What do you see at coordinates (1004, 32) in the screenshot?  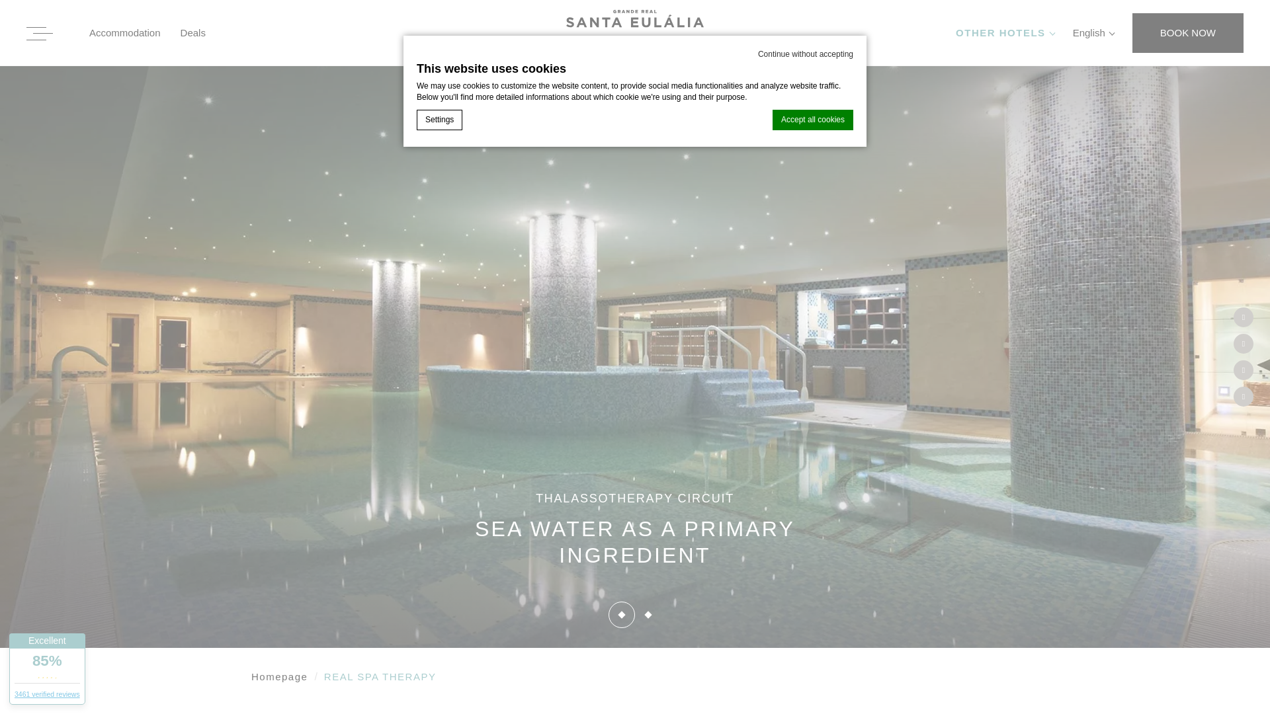 I see `OTHER HOTELS` at bounding box center [1004, 32].